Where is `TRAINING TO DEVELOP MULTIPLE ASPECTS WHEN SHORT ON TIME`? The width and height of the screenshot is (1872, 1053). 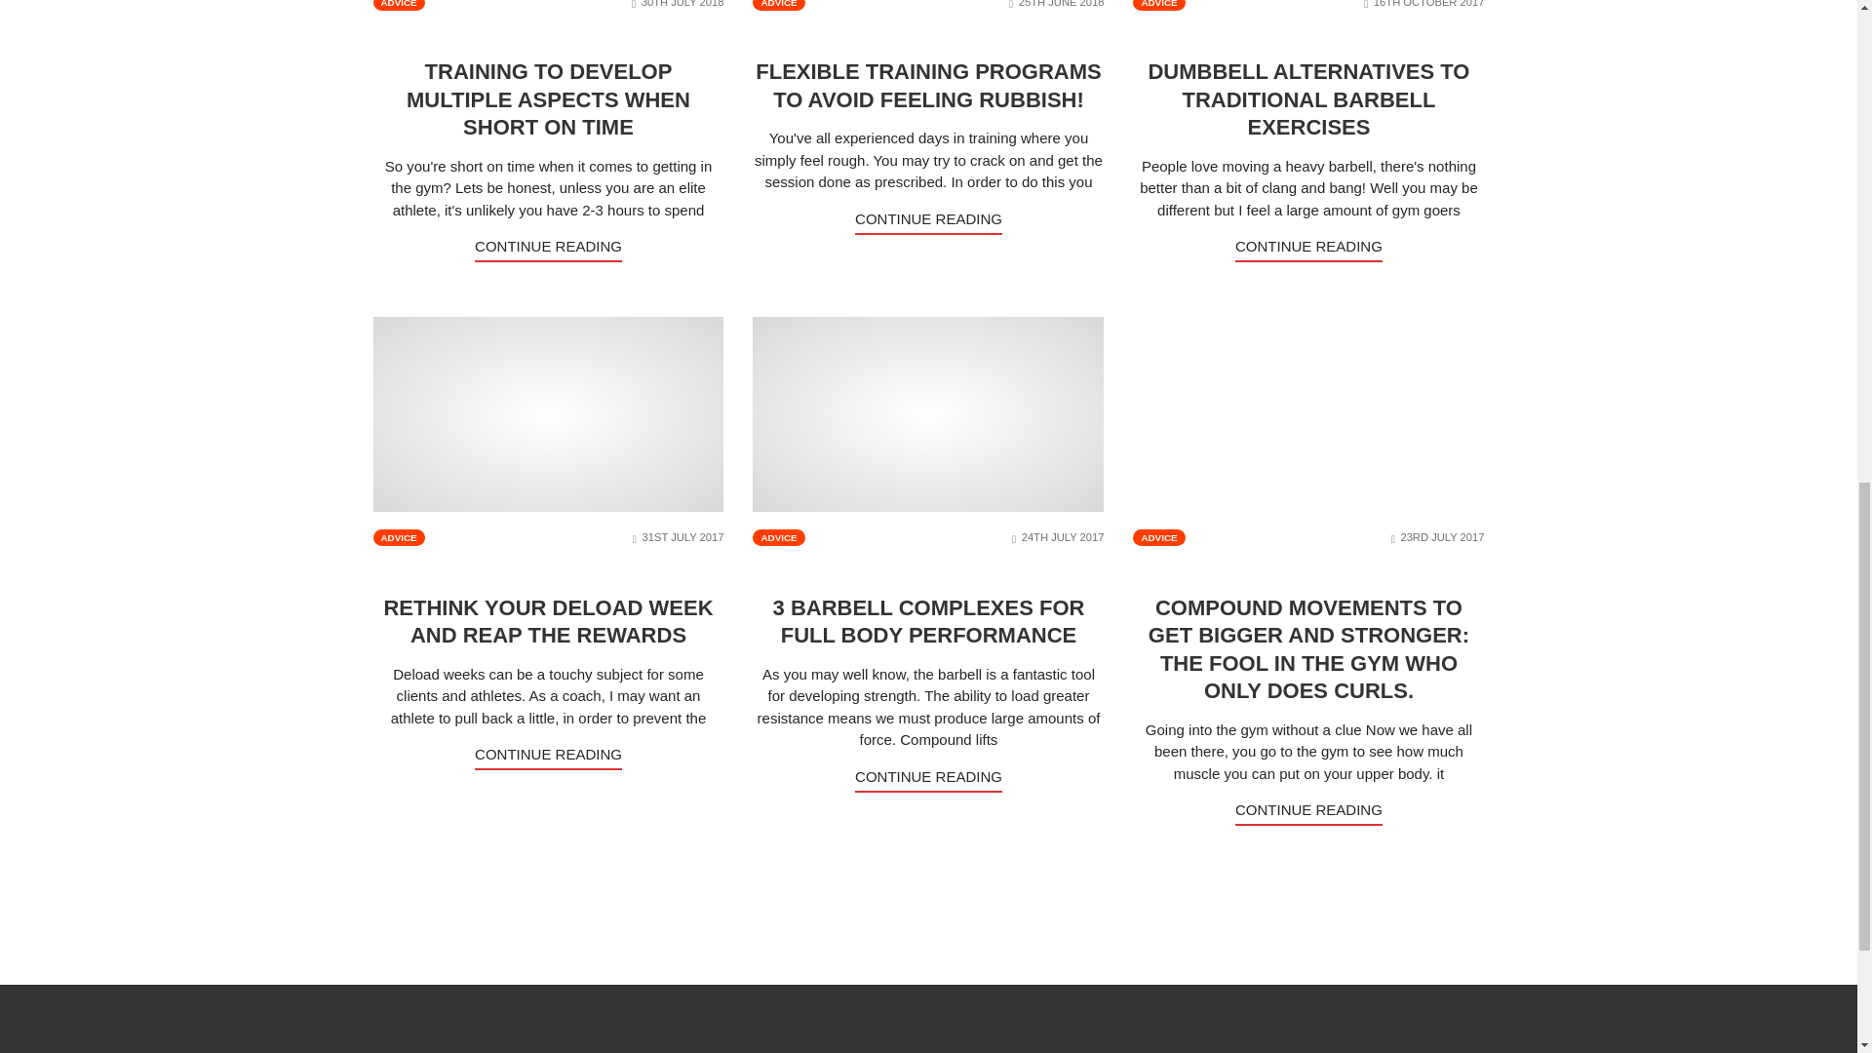 TRAINING TO DEVELOP MULTIPLE ASPECTS WHEN SHORT ON TIME is located at coordinates (548, 98).